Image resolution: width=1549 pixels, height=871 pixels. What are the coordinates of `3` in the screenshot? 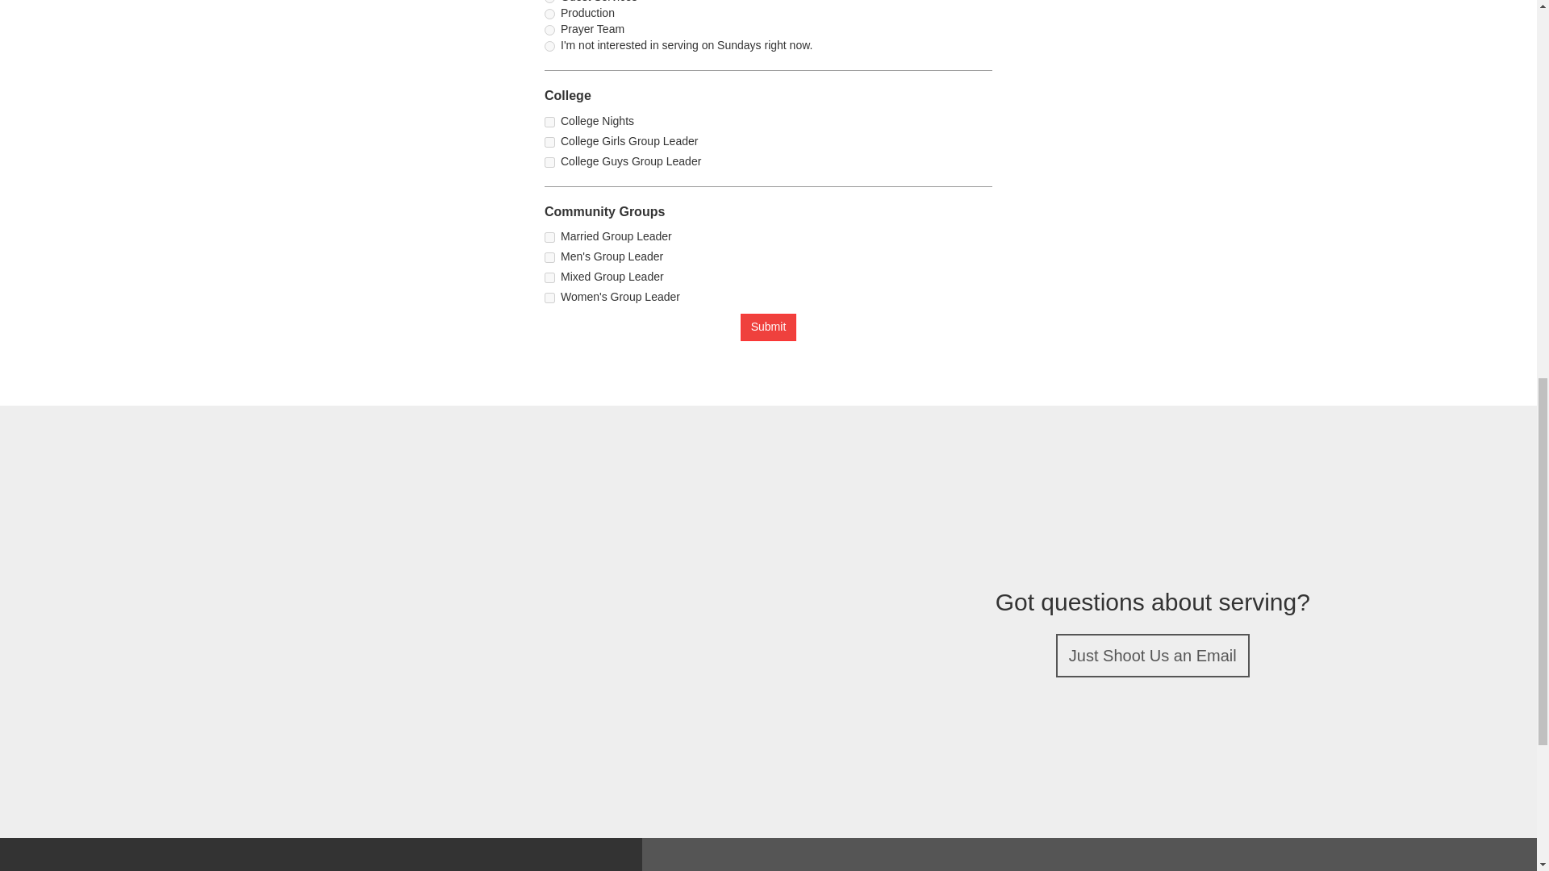 It's located at (549, 277).